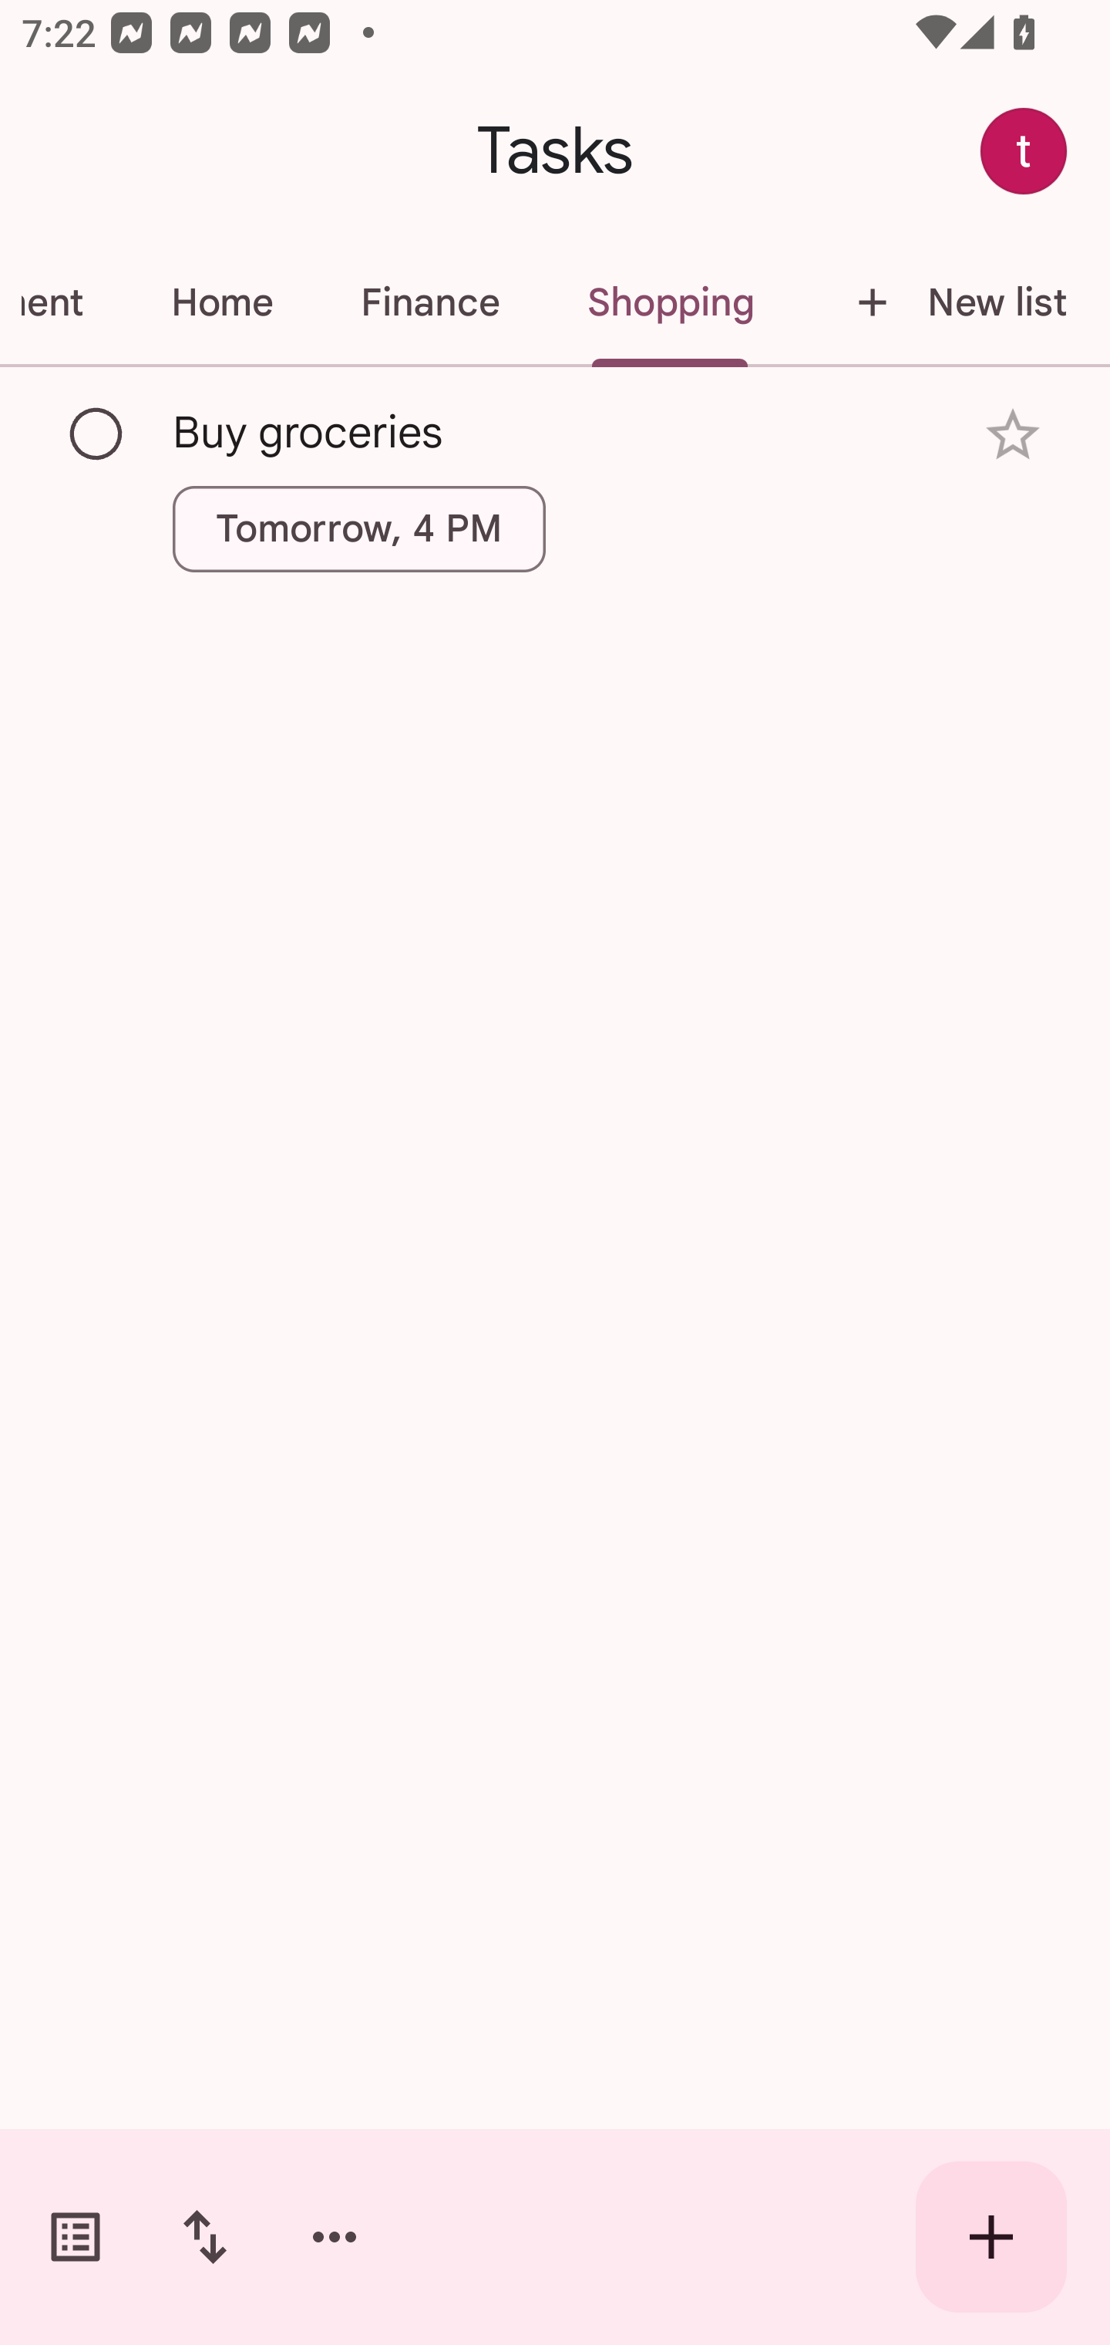  I want to click on More options, so click(335, 2237).